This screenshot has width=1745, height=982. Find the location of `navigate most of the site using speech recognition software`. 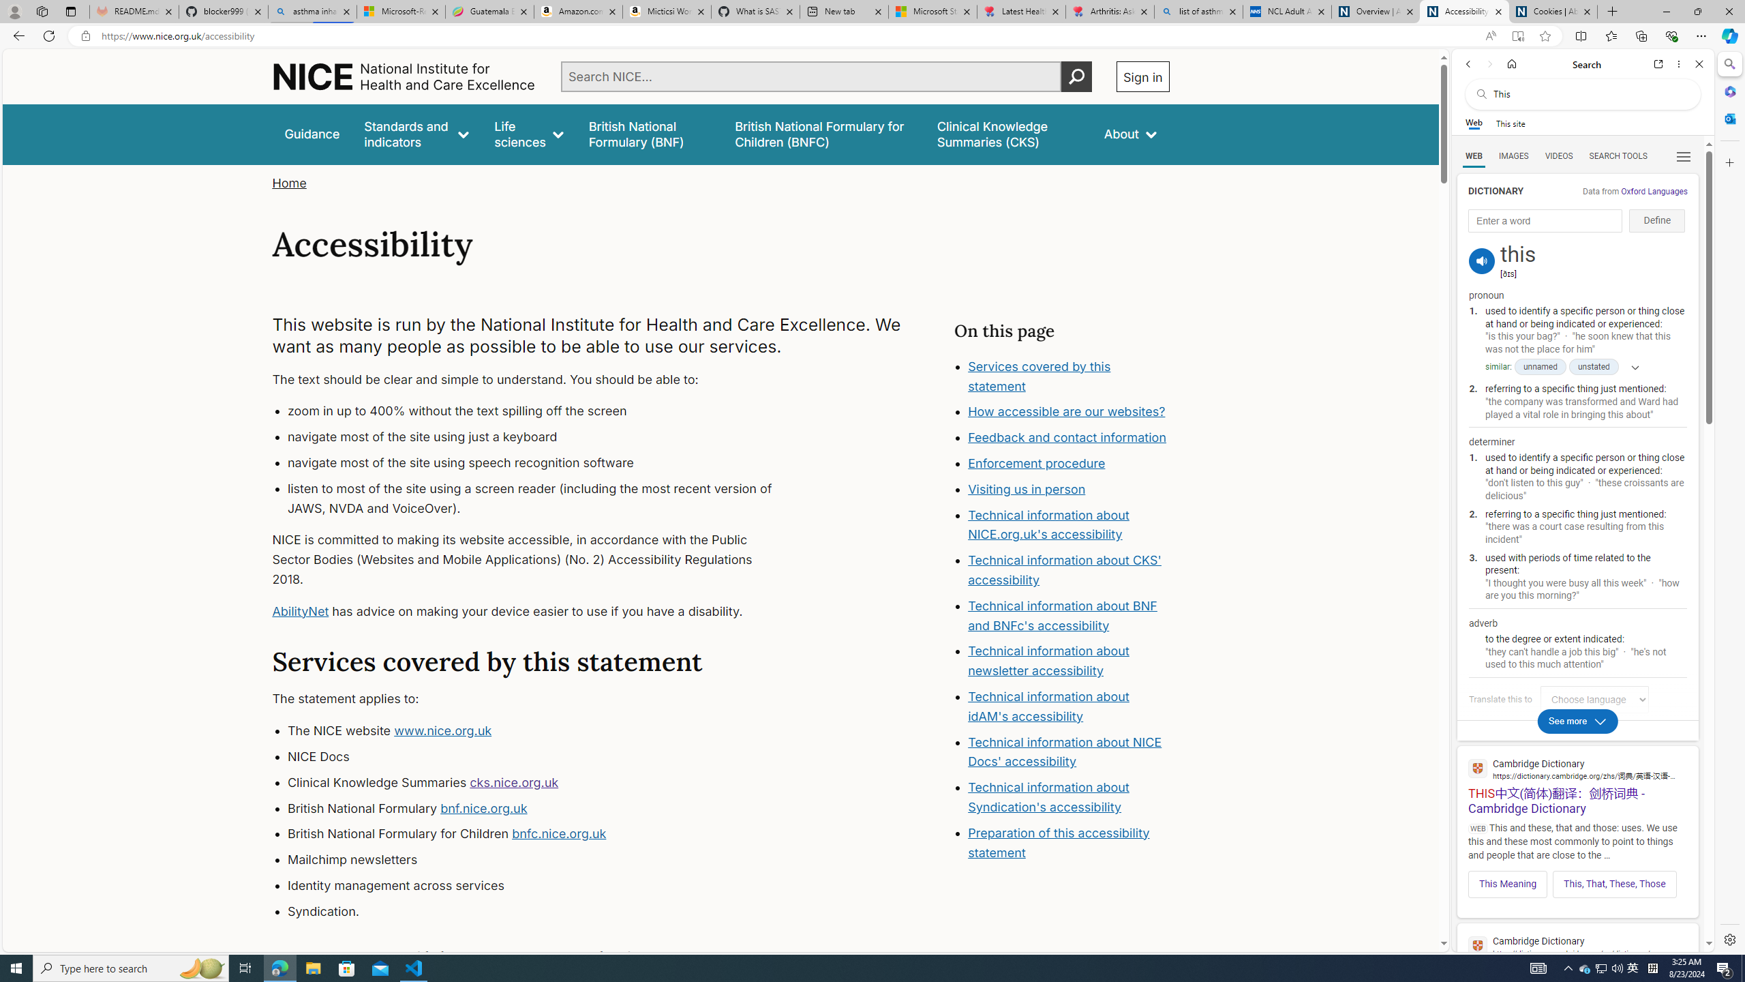

navigate most of the site using speech recognition software is located at coordinates (543, 462).